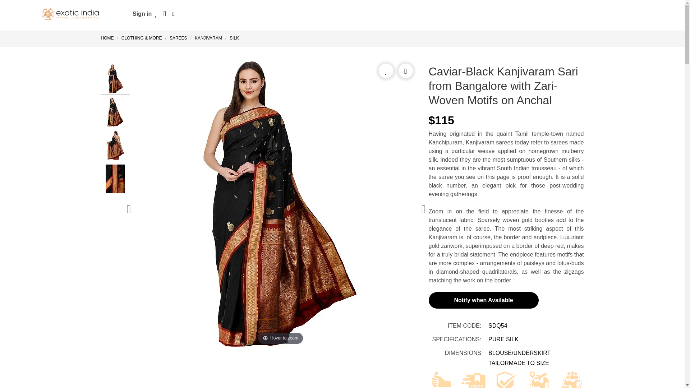  Describe the element at coordinates (234, 38) in the screenshot. I see `SILK` at that location.